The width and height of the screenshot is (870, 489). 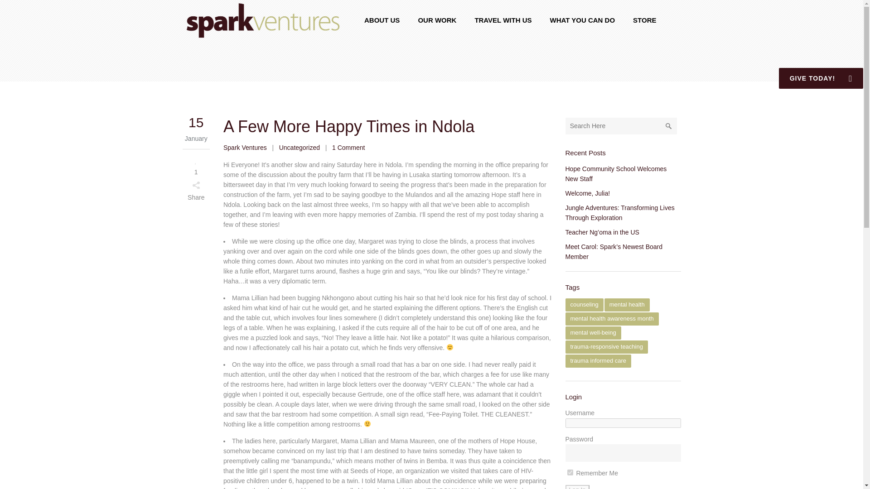 I want to click on WHAT YOU CAN DO, so click(x=582, y=20).